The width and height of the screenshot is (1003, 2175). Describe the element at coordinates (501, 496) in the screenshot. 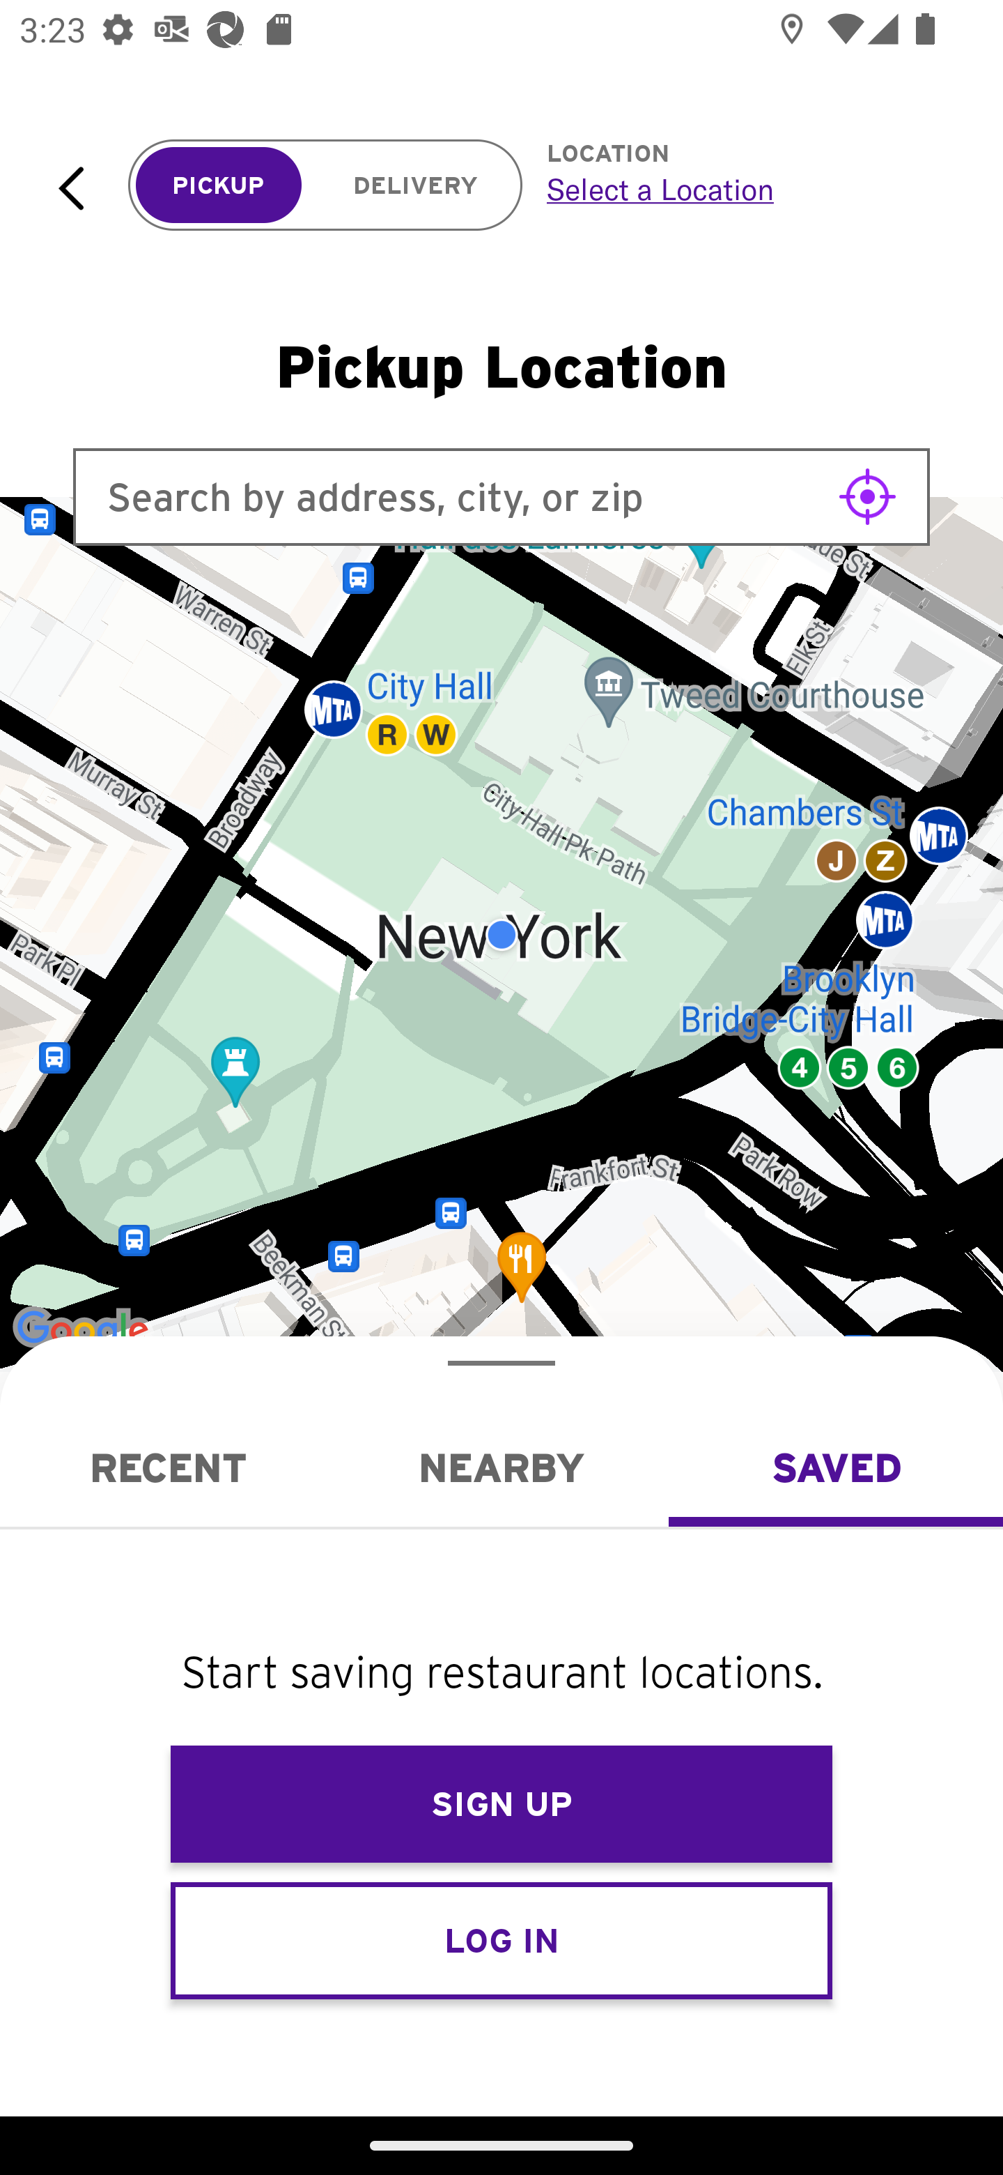

I see `Search by address, city, or zip` at that location.